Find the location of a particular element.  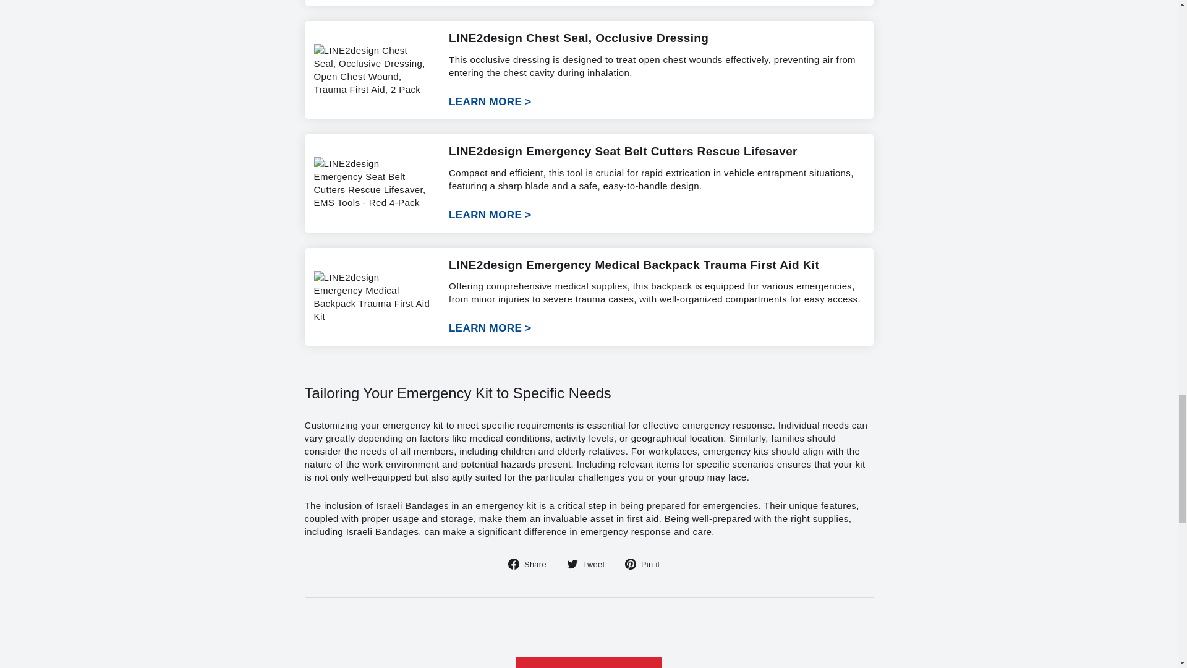

Share on Facebook is located at coordinates (532, 563).